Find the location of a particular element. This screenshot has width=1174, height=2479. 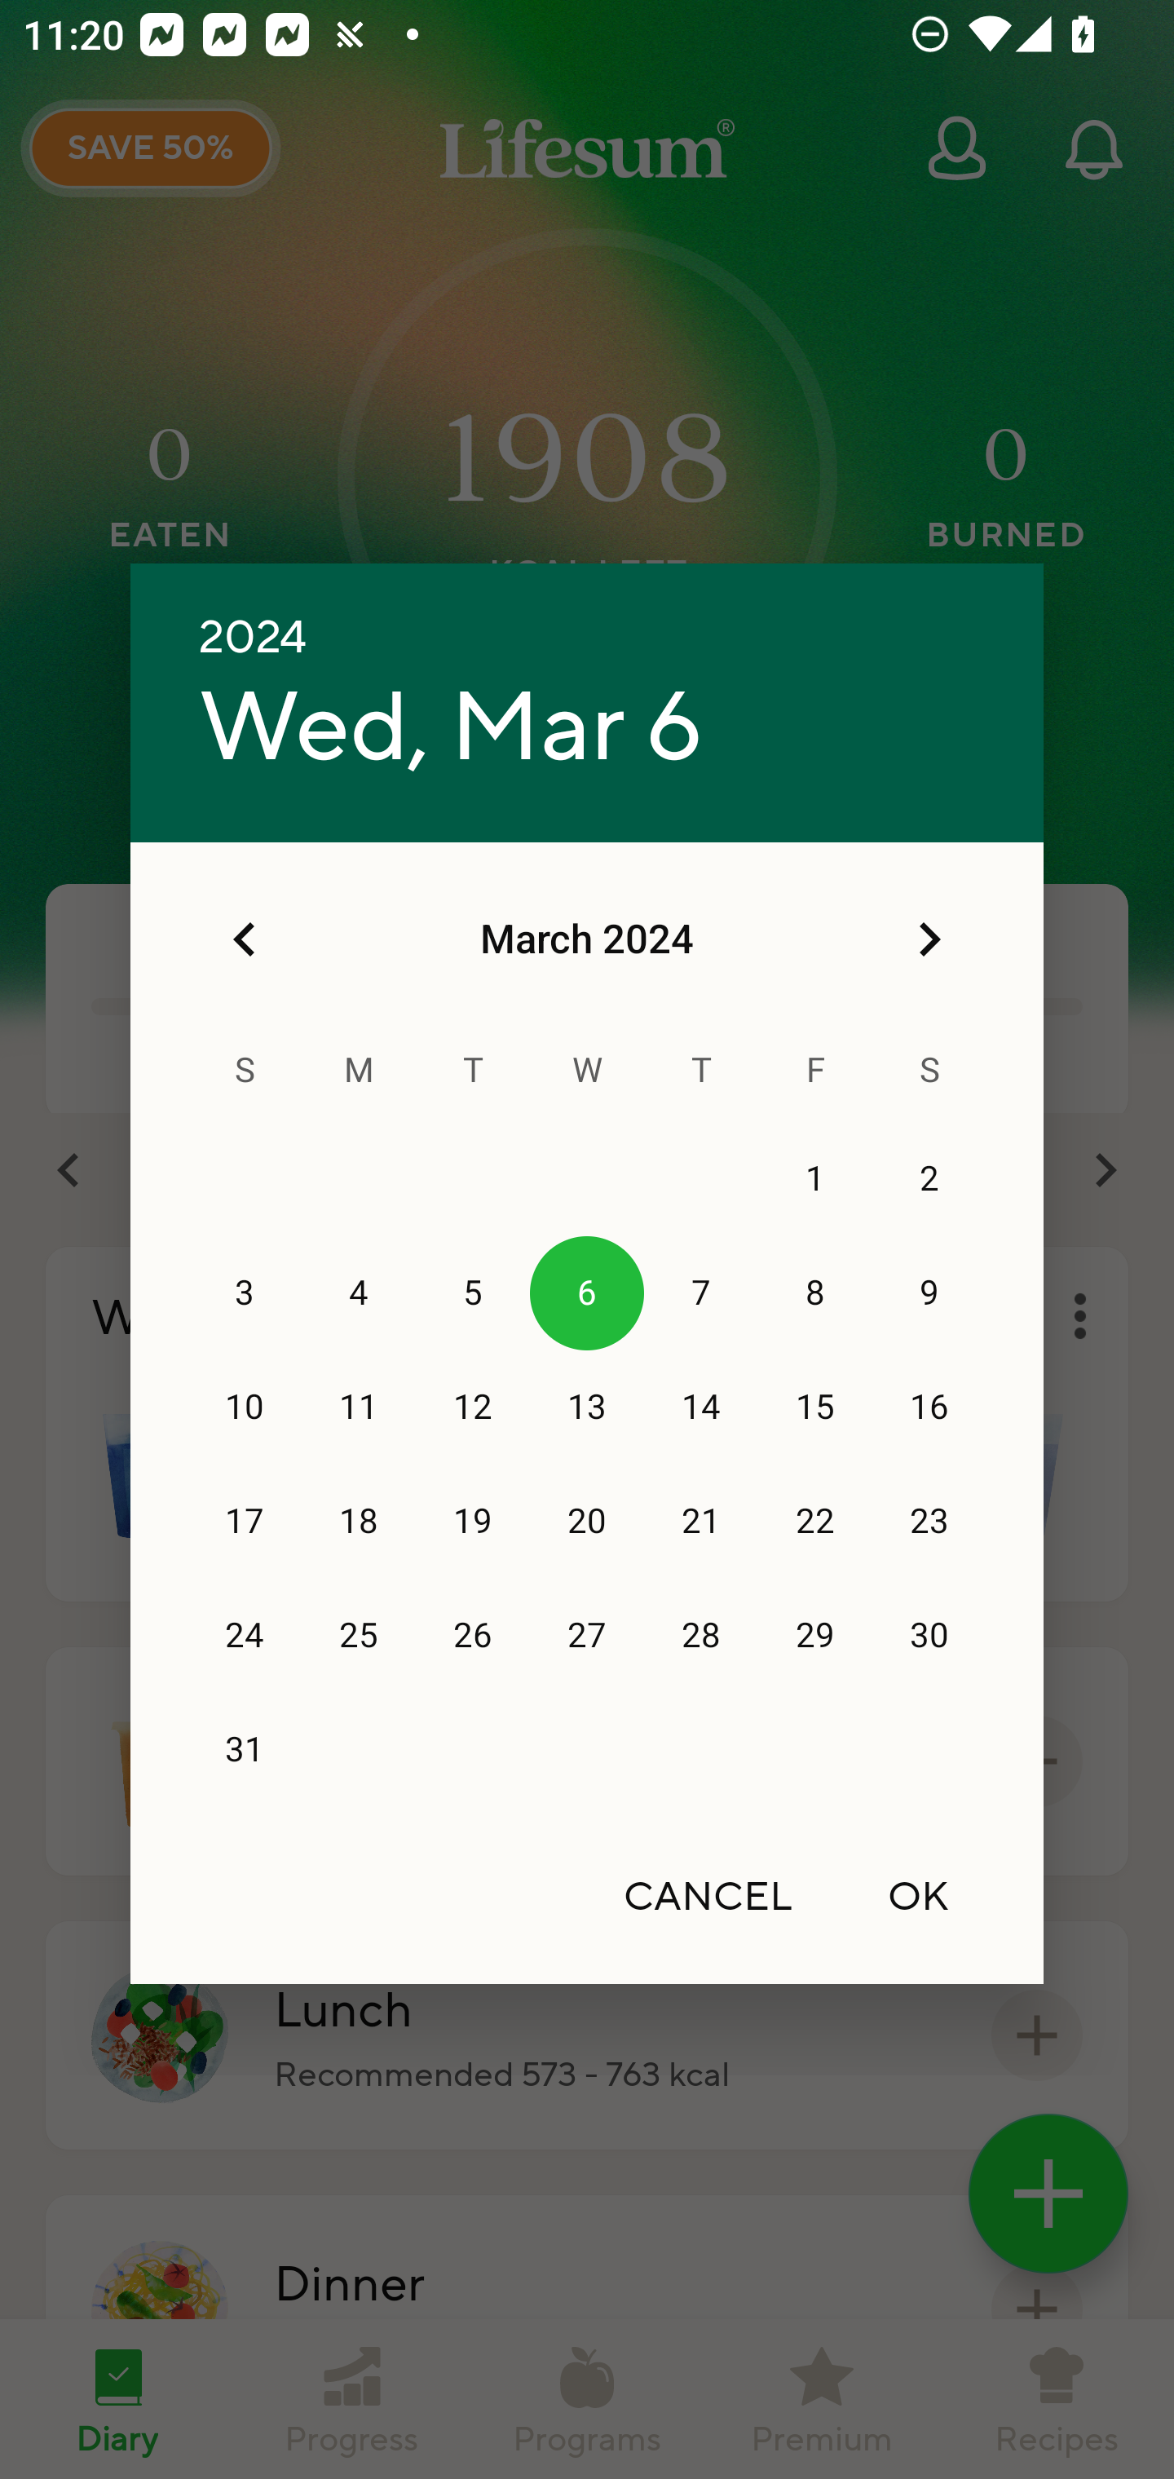

9 09 March 2024 is located at coordinates (929, 1293).